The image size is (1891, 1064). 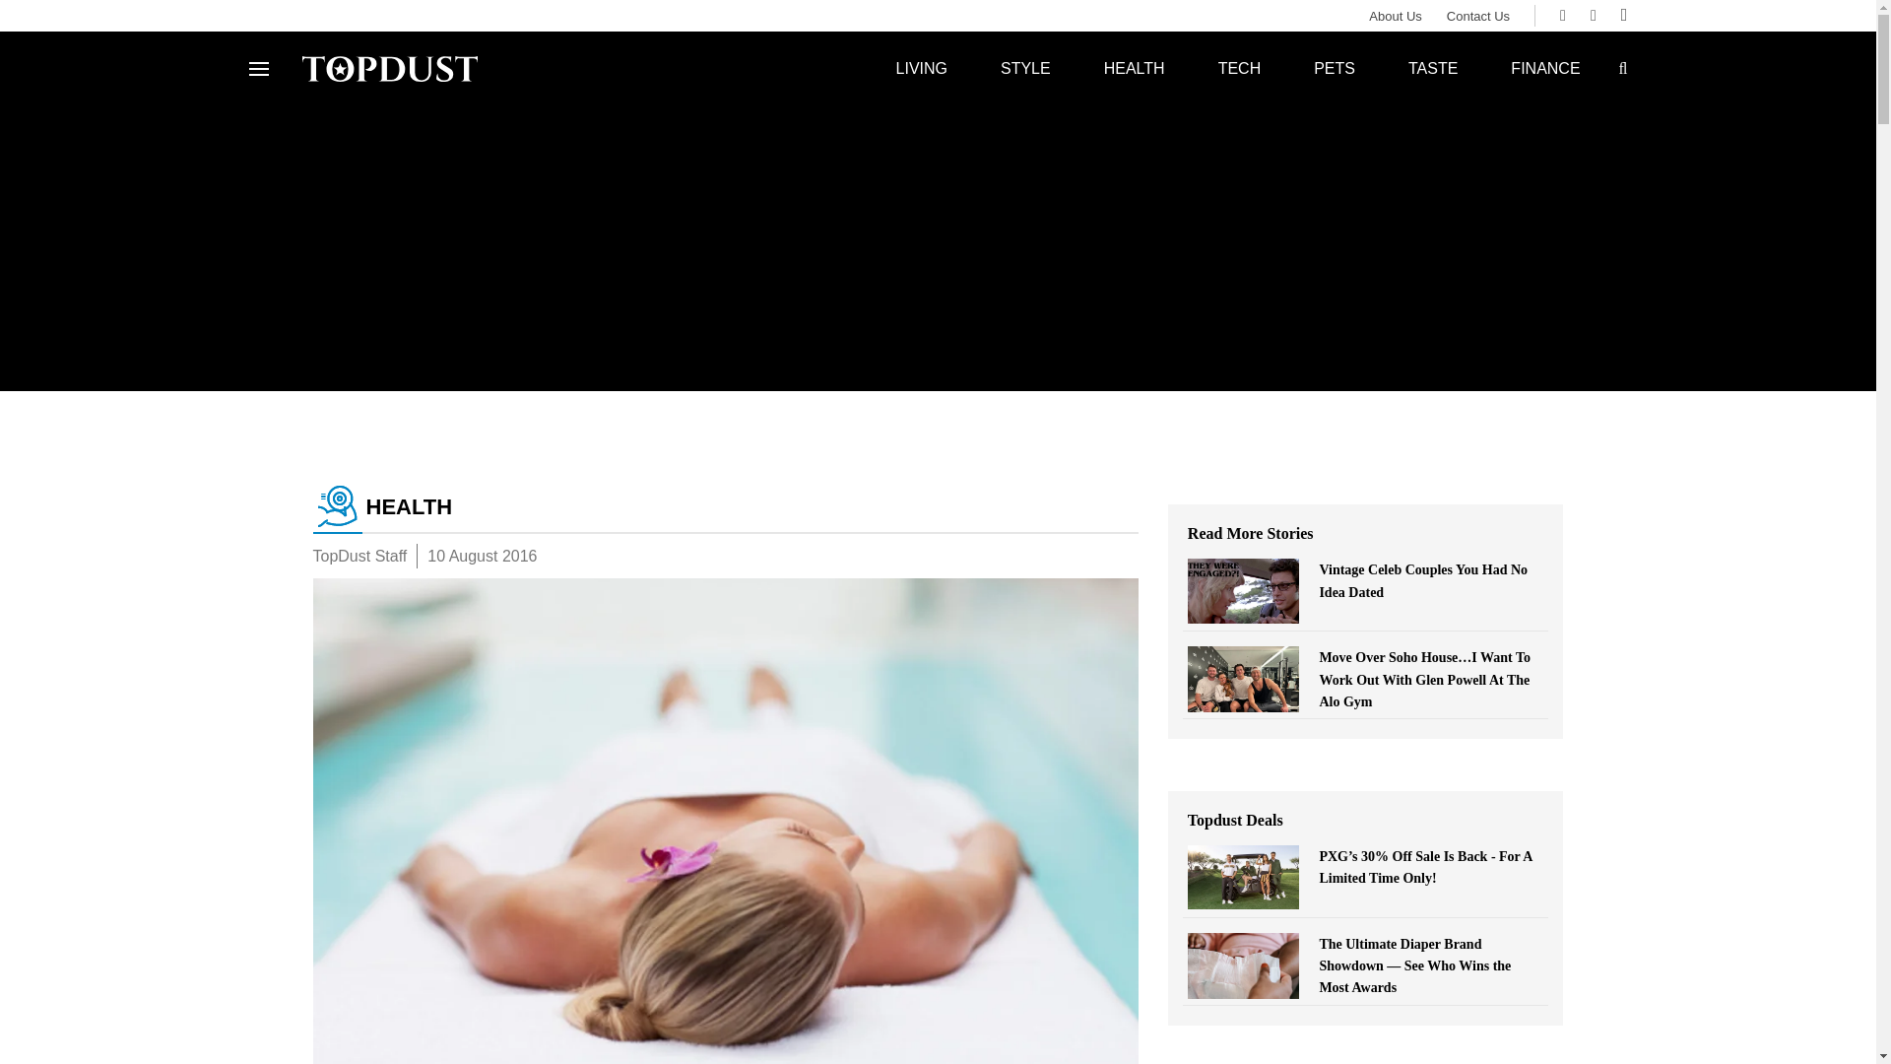 I want to click on Logo, so click(x=389, y=67).